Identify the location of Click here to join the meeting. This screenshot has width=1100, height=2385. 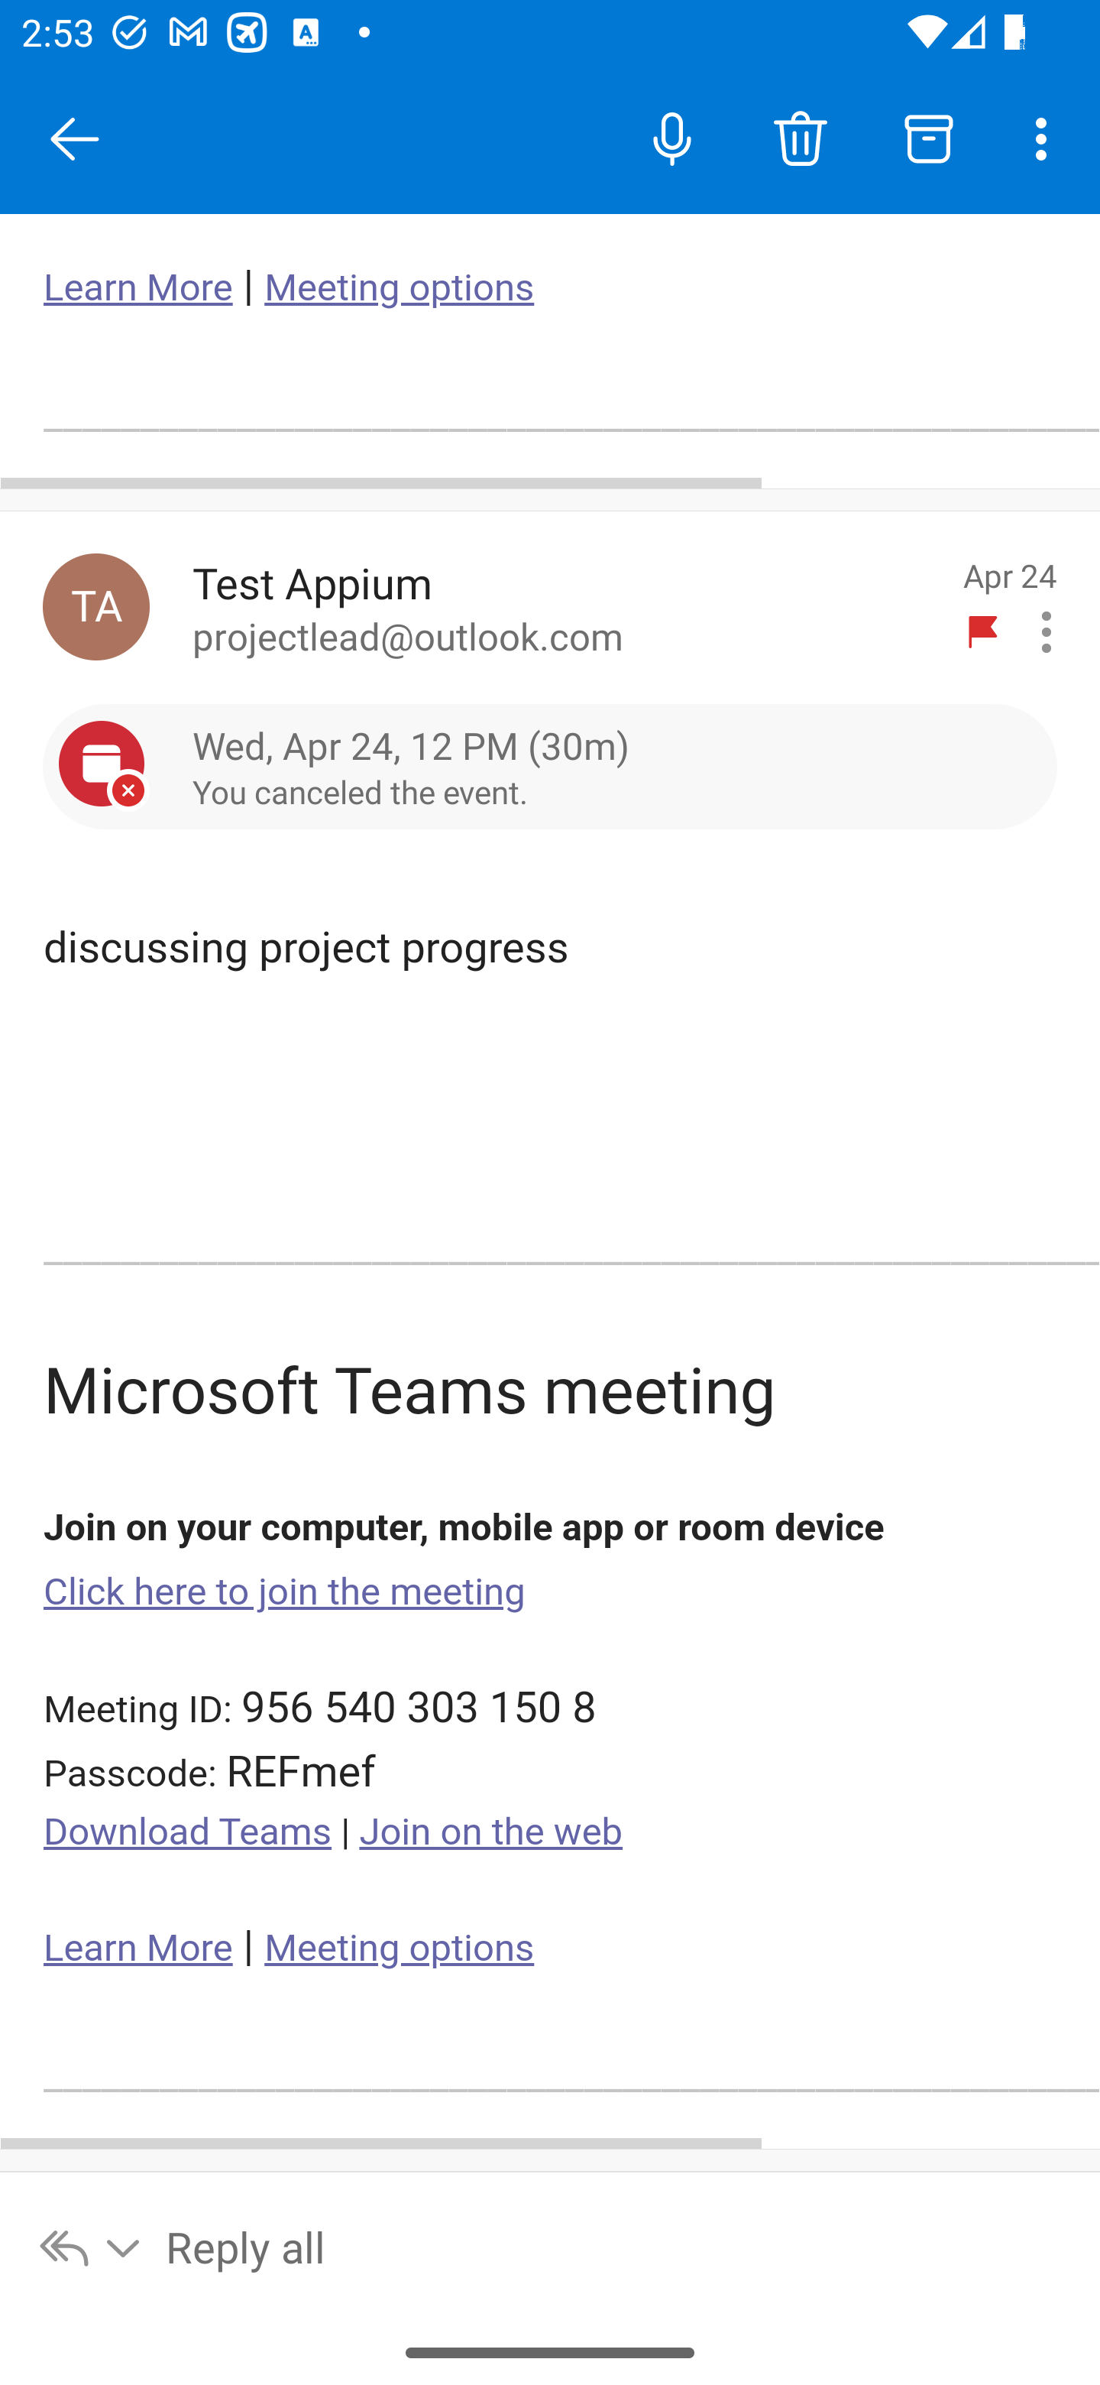
(285, 1592).